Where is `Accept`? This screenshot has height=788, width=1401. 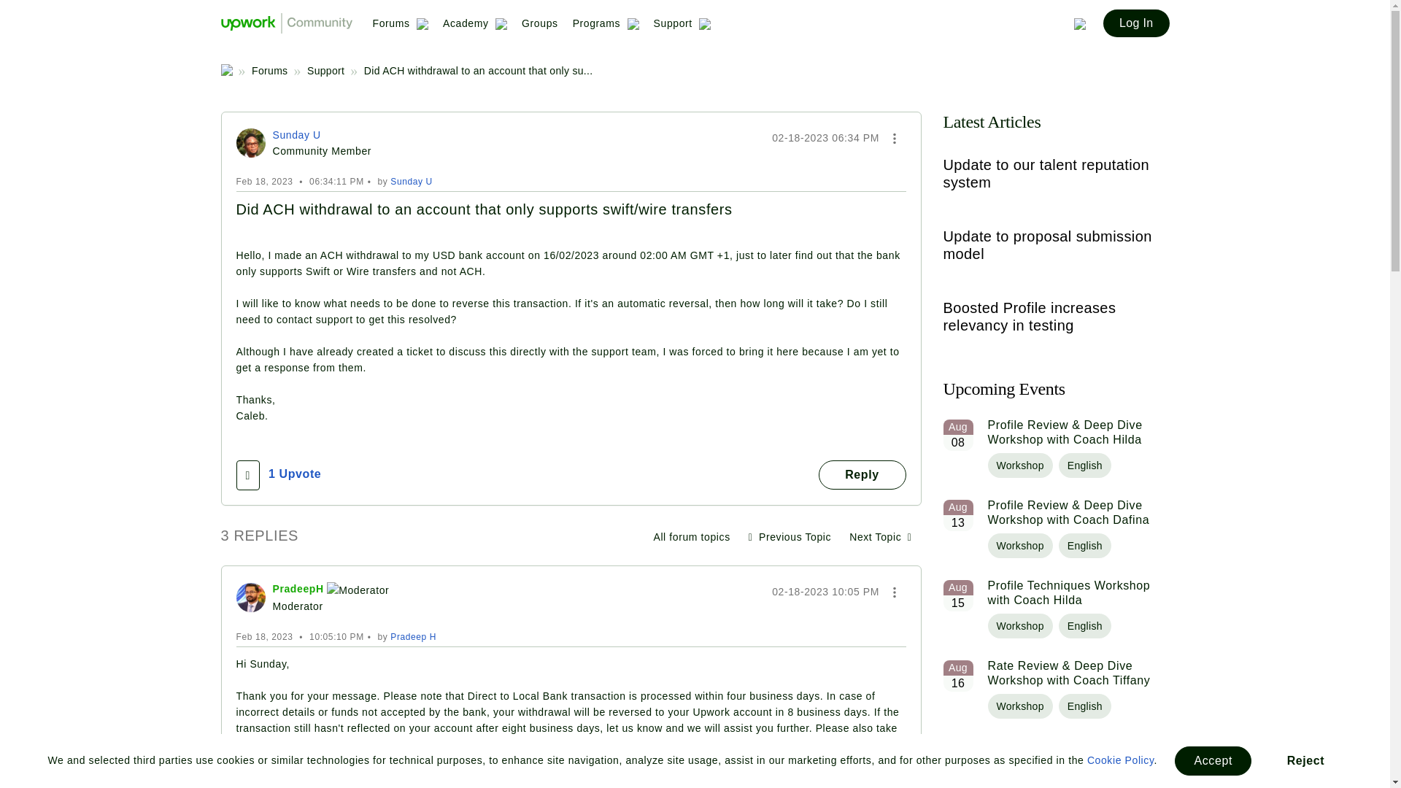 Accept is located at coordinates (1213, 760).